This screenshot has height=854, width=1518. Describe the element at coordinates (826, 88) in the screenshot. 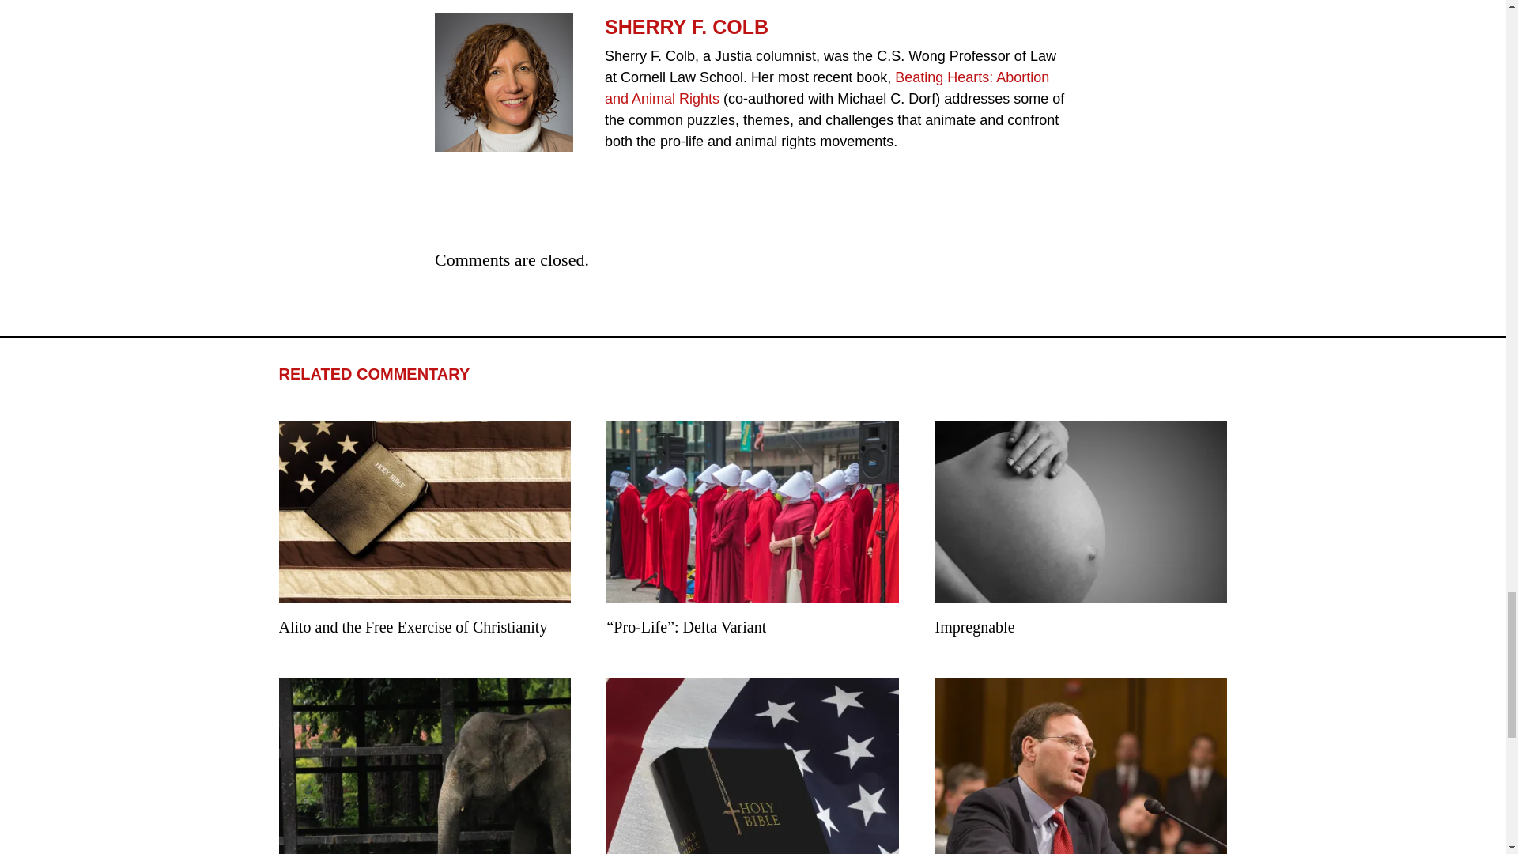

I see `Beating Hearts: Abortion and Animal Rights` at that location.